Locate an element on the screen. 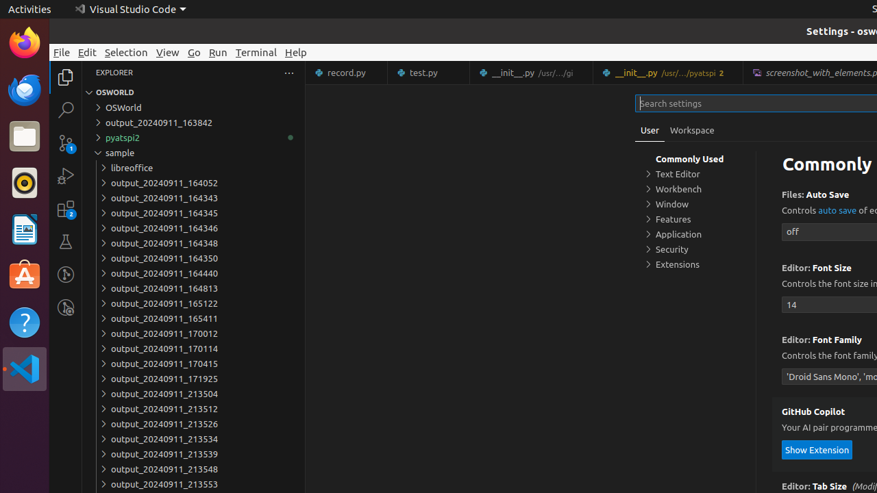 The height and width of the screenshot is (493, 877). test.py is located at coordinates (429, 73).